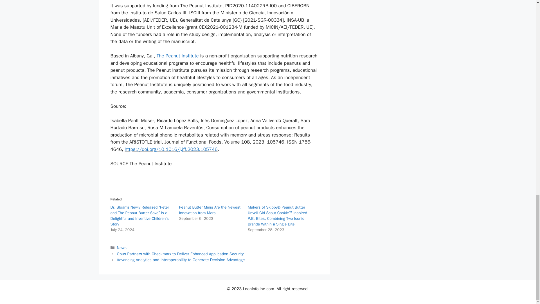  What do you see at coordinates (121, 247) in the screenshot?
I see `News` at bounding box center [121, 247].